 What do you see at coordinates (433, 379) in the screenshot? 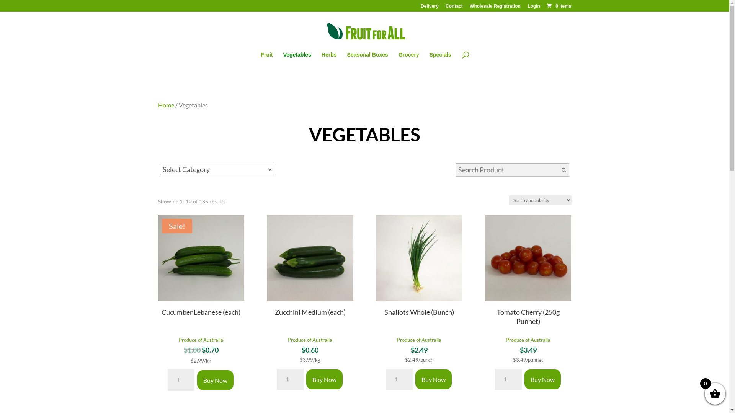
I see `Buy Now` at bounding box center [433, 379].